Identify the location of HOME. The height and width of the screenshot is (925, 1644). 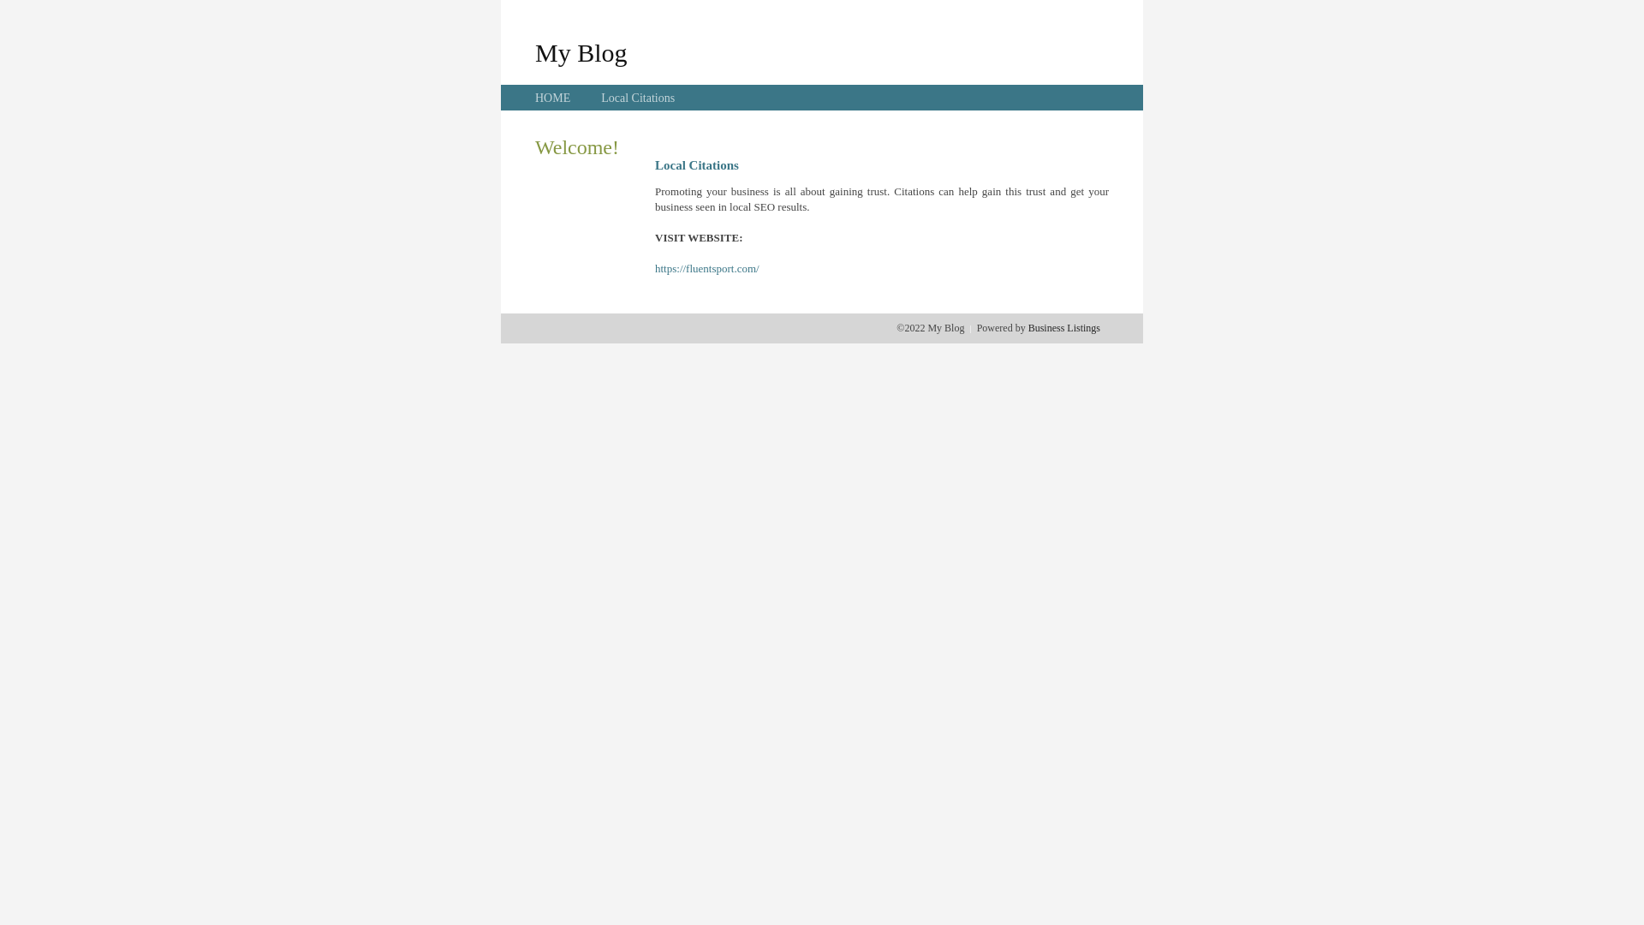
(553, 98).